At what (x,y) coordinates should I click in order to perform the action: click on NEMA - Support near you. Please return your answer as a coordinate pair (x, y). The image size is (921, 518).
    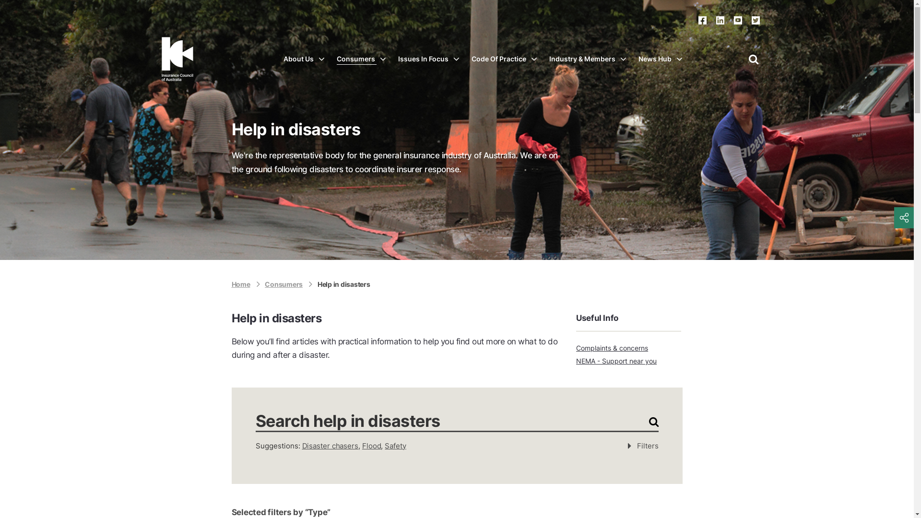
    Looking at the image, I should click on (628, 361).